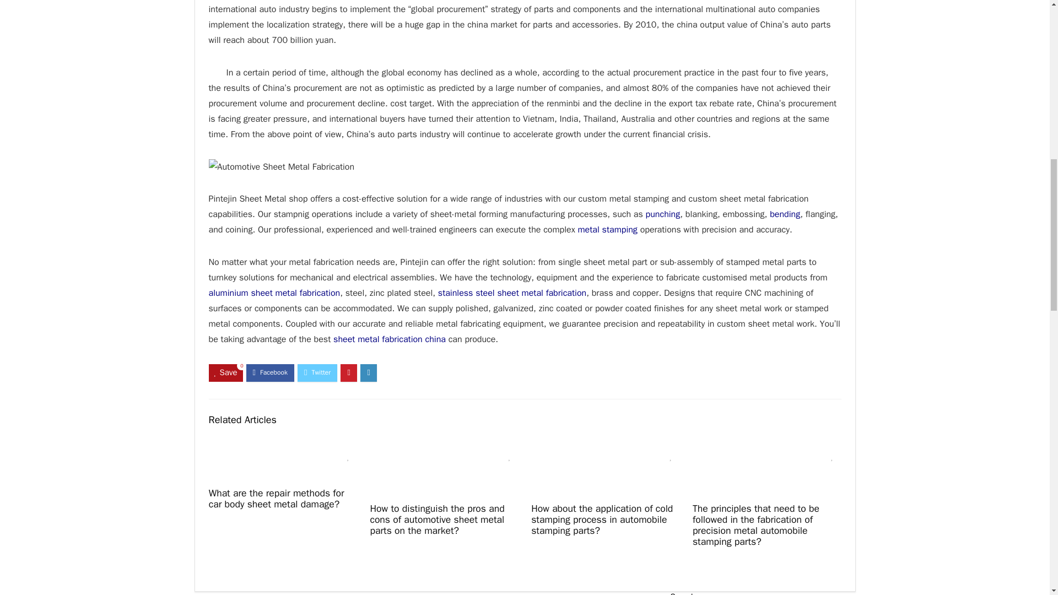 The image size is (1058, 595). Describe the element at coordinates (662, 214) in the screenshot. I see `Sheet Metal Punching` at that location.